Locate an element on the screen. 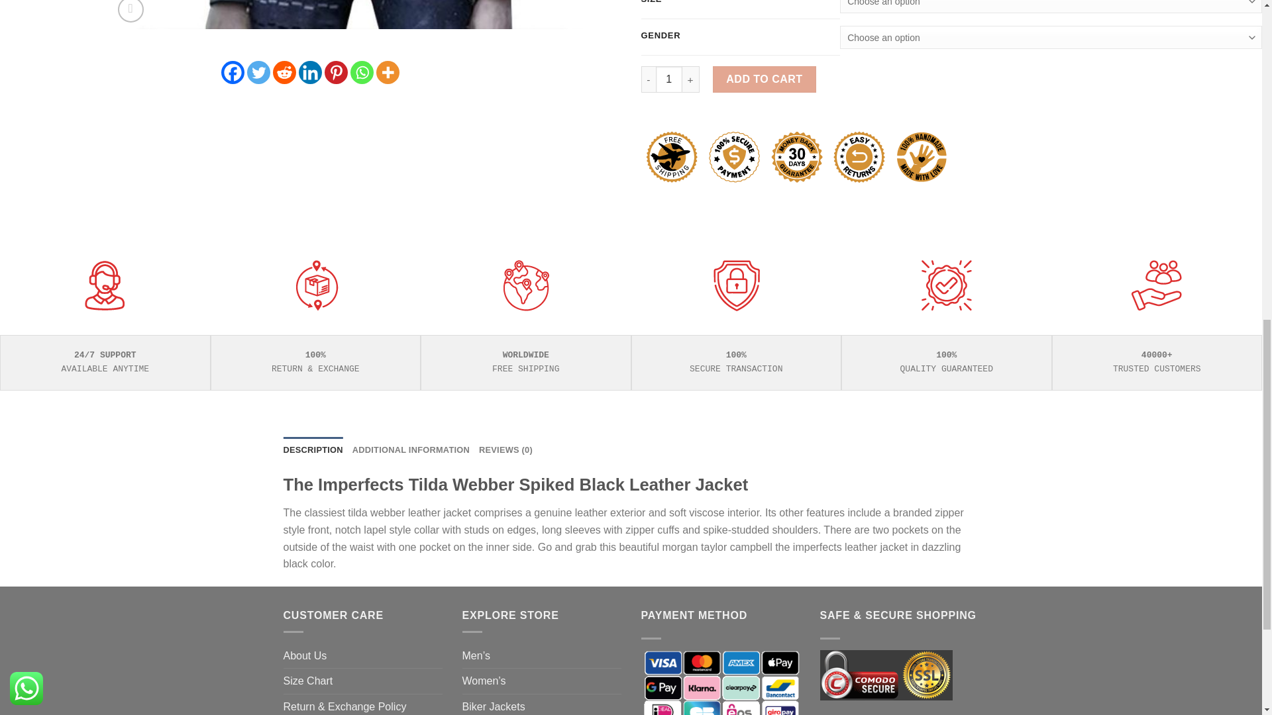  Reddit is located at coordinates (285, 72).